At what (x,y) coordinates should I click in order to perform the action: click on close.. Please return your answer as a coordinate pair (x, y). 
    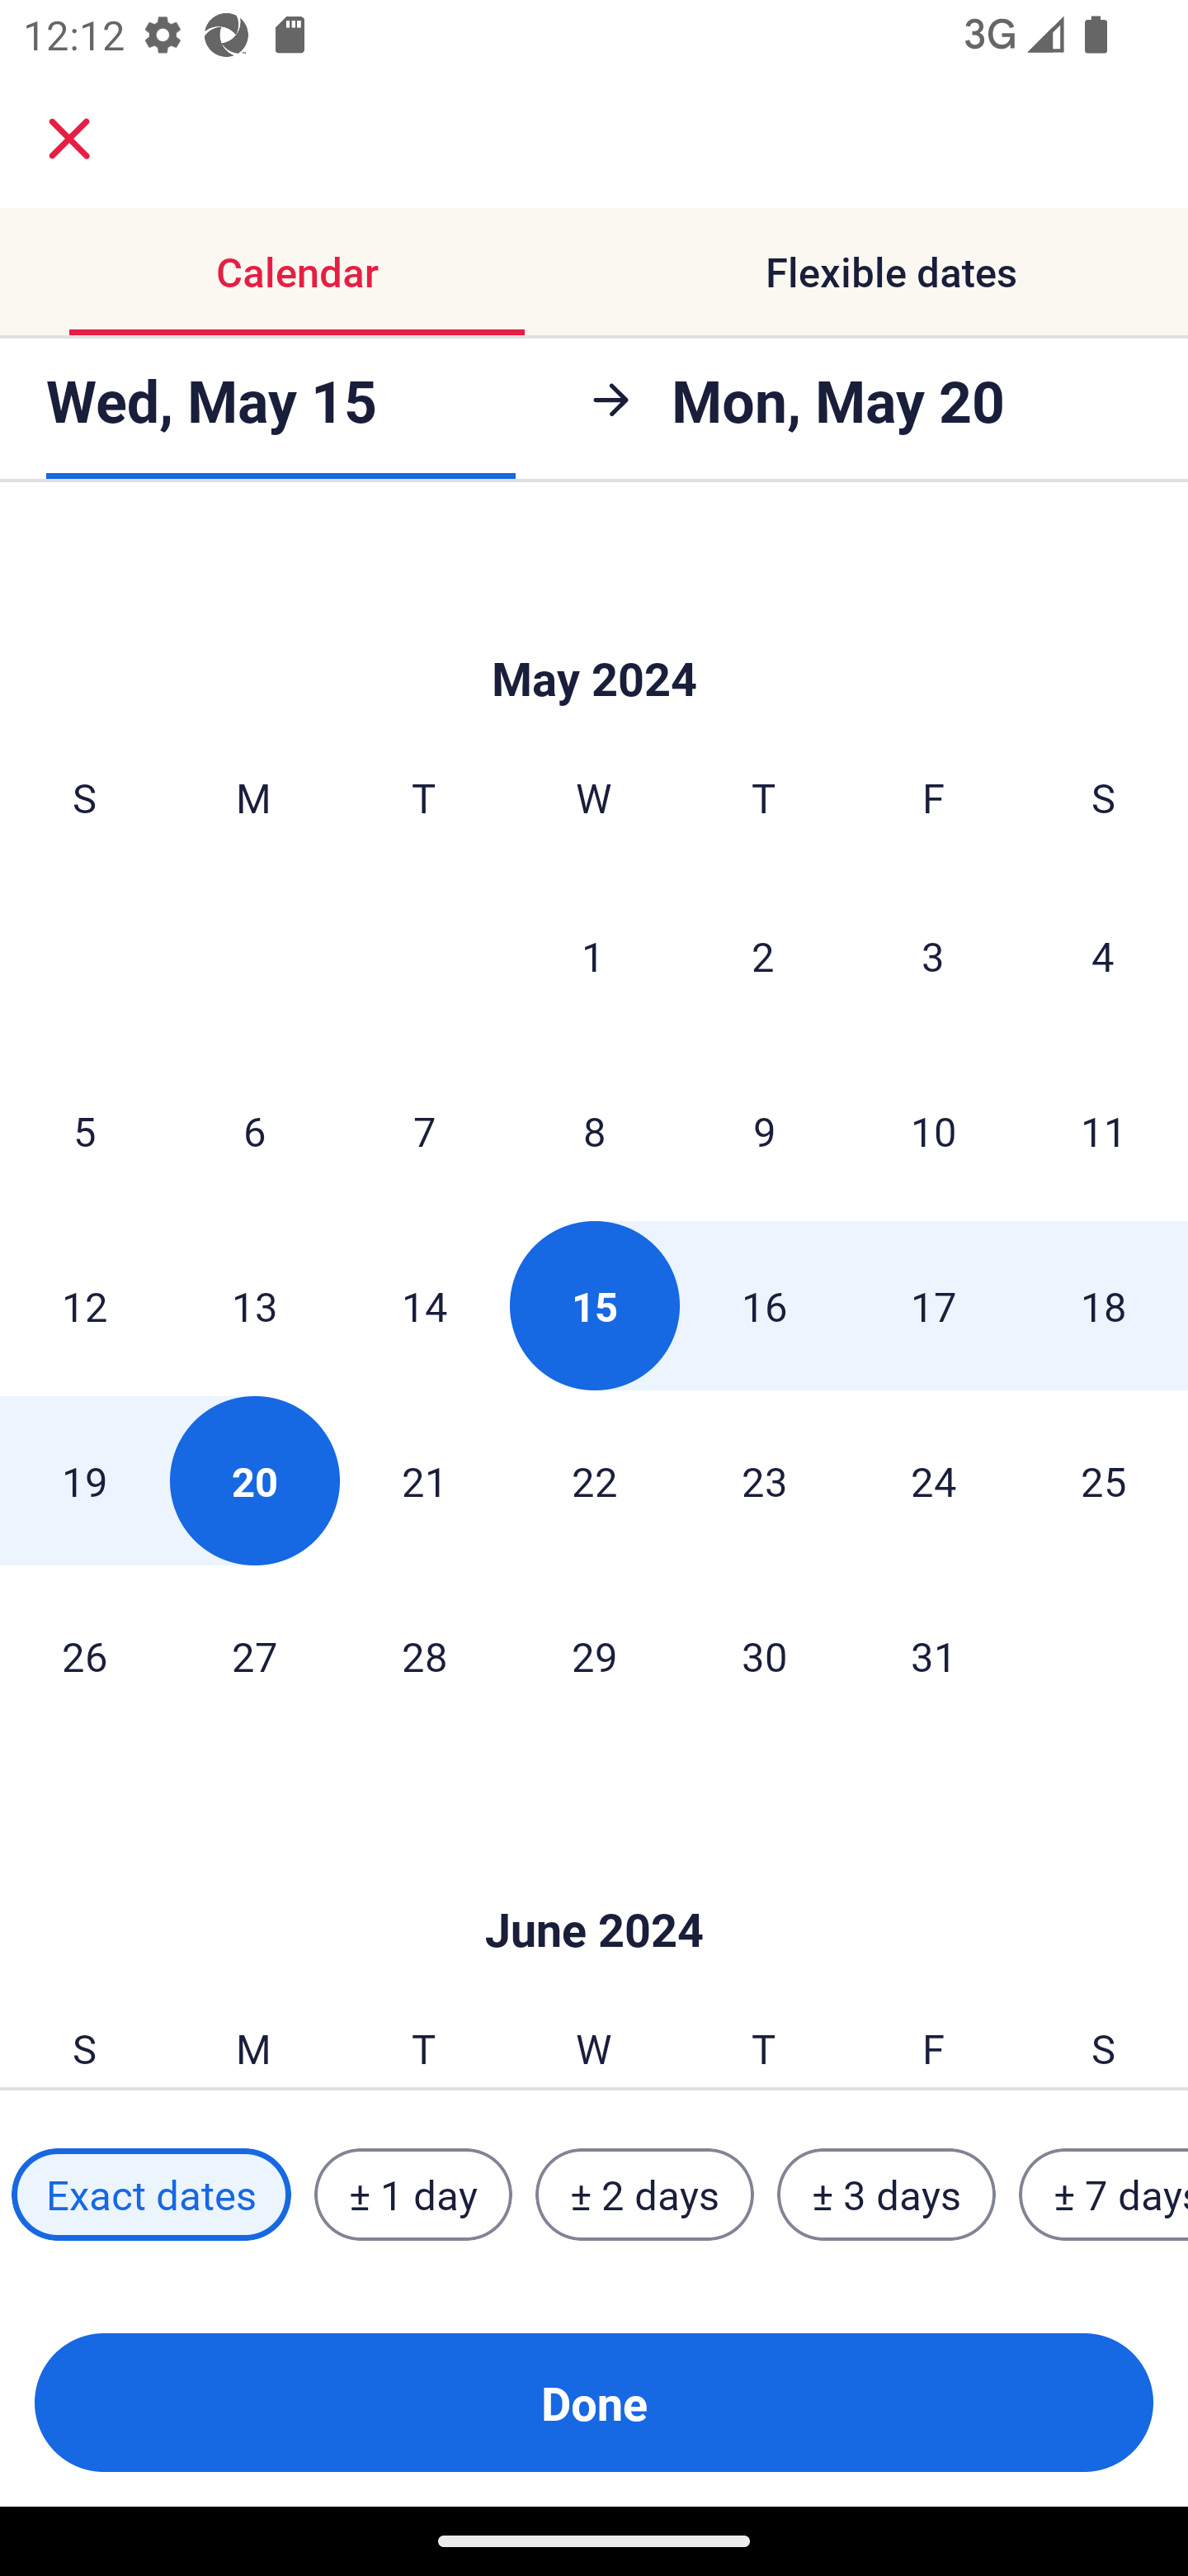
    Looking at the image, I should click on (69, 139).